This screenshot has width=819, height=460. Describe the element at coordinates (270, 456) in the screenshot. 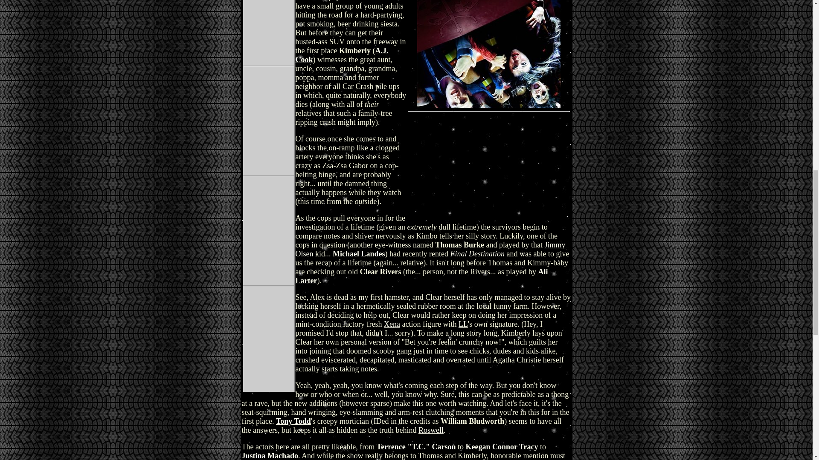

I see `Justina Machado` at that location.